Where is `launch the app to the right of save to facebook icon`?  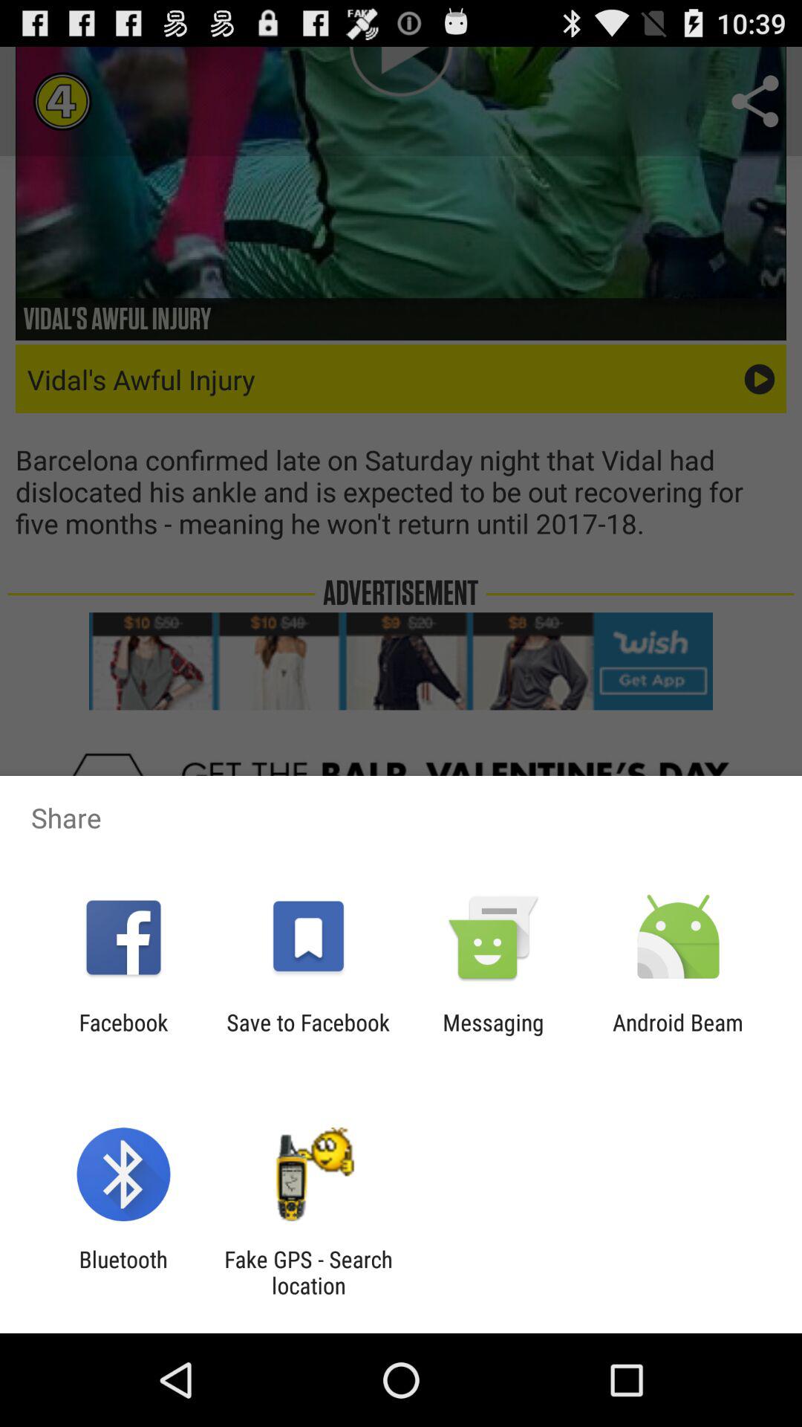
launch the app to the right of save to facebook icon is located at coordinates (493, 1035).